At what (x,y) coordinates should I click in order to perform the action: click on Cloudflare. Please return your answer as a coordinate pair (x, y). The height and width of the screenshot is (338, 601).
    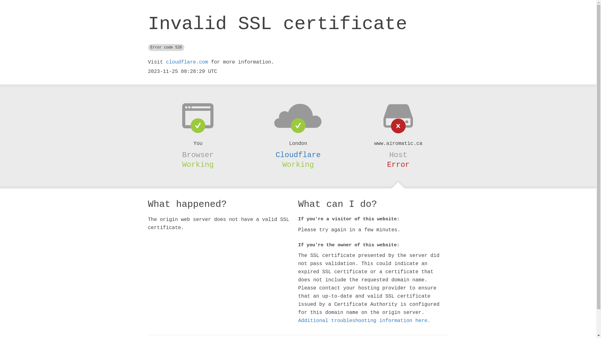
    Looking at the image, I should click on (298, 155).